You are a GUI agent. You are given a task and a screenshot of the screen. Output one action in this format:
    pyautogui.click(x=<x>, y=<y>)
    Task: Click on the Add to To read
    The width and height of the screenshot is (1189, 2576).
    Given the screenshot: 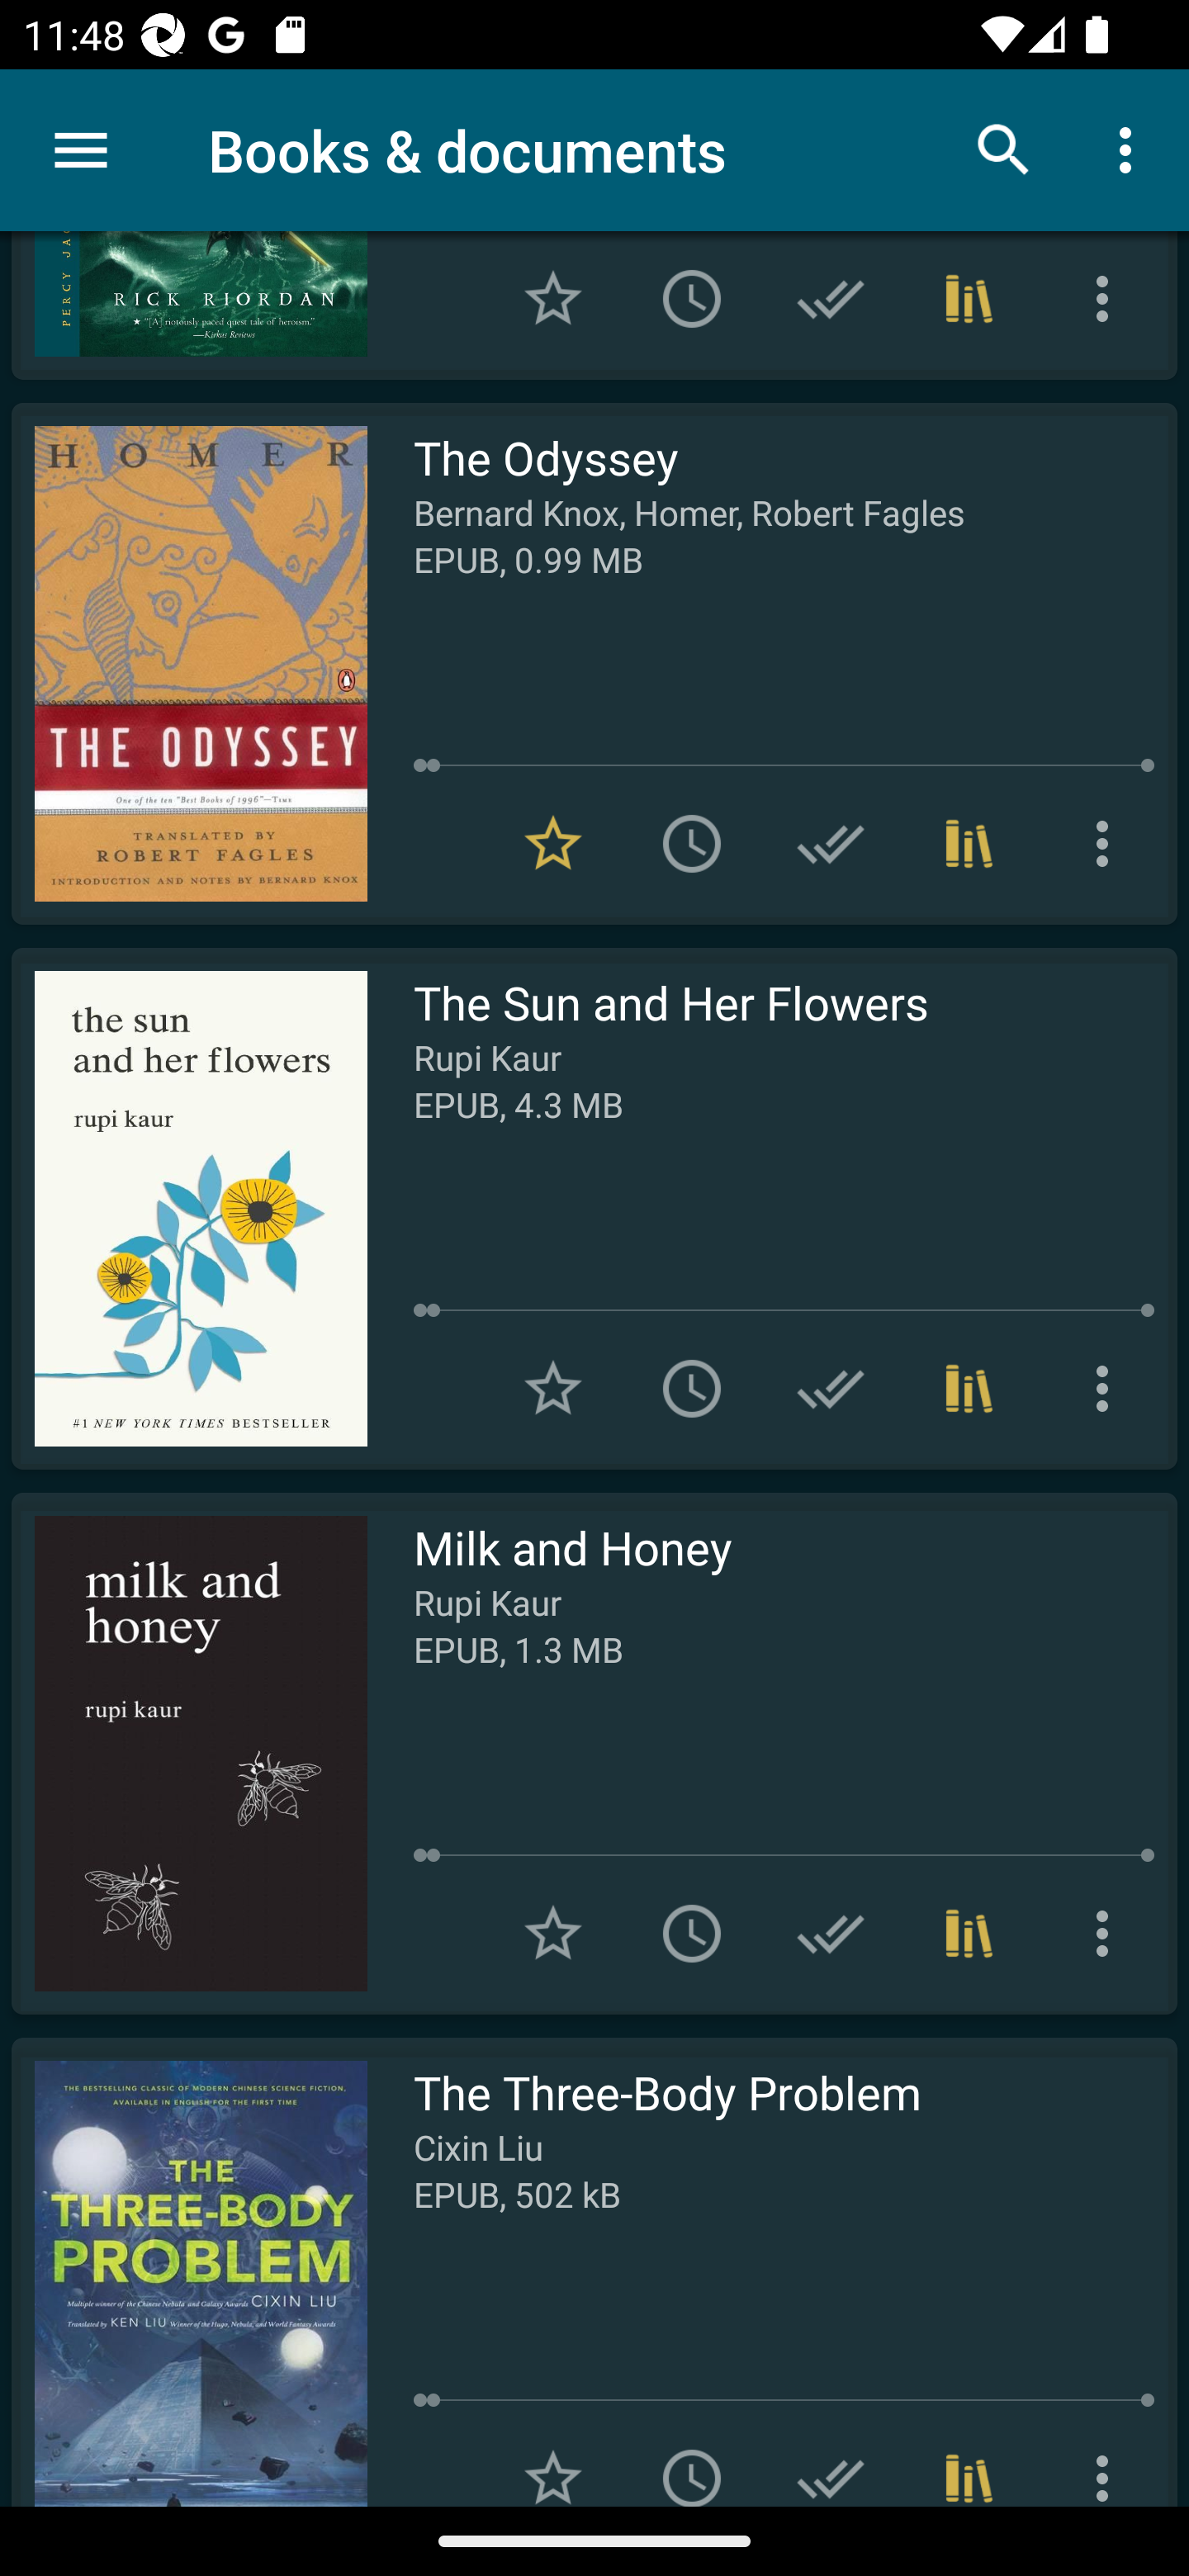 What is the action you would take?
    pyautogui.click(x=692, y=1934)
    